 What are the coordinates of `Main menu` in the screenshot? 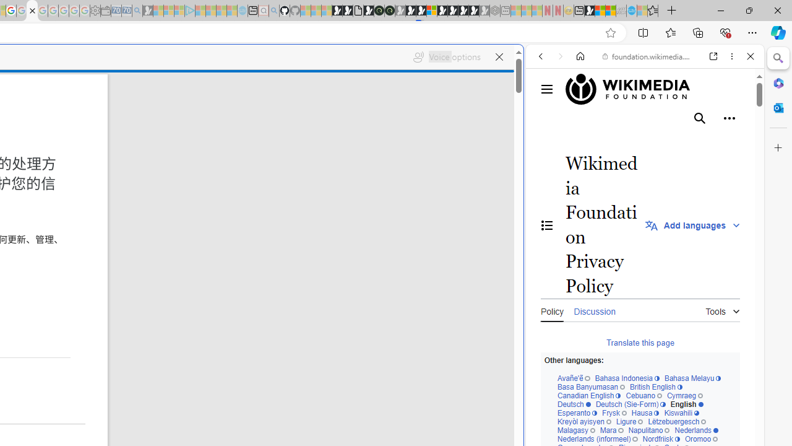 It's located at (547, 89).